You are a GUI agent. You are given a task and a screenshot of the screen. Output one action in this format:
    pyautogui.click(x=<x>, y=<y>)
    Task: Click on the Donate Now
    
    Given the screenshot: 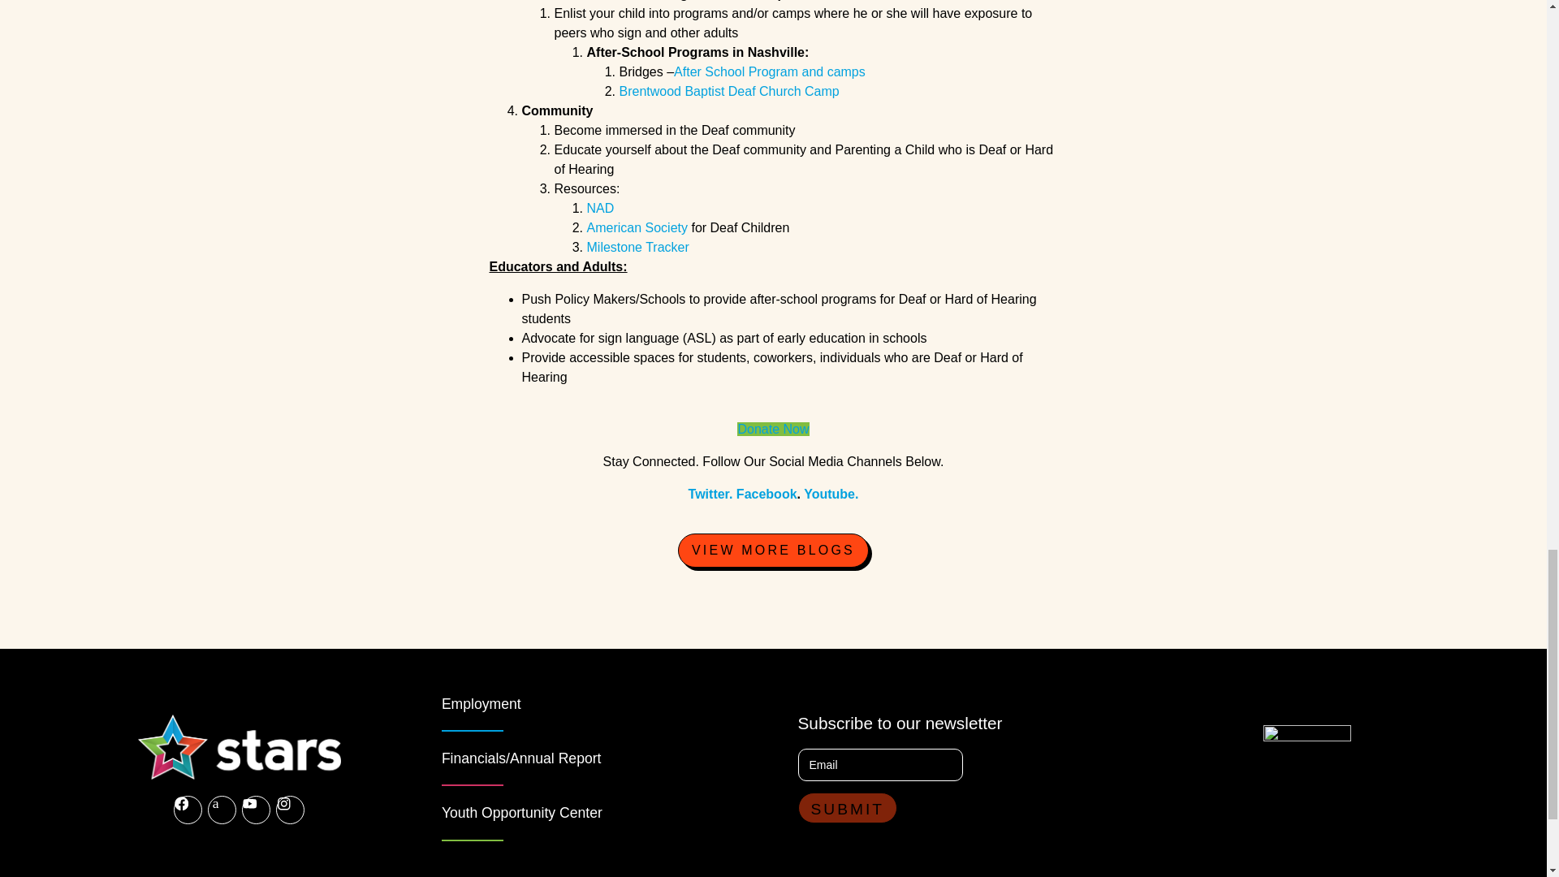 What is the action you would take?
    pyautogui.click(x=773, y=429)
    